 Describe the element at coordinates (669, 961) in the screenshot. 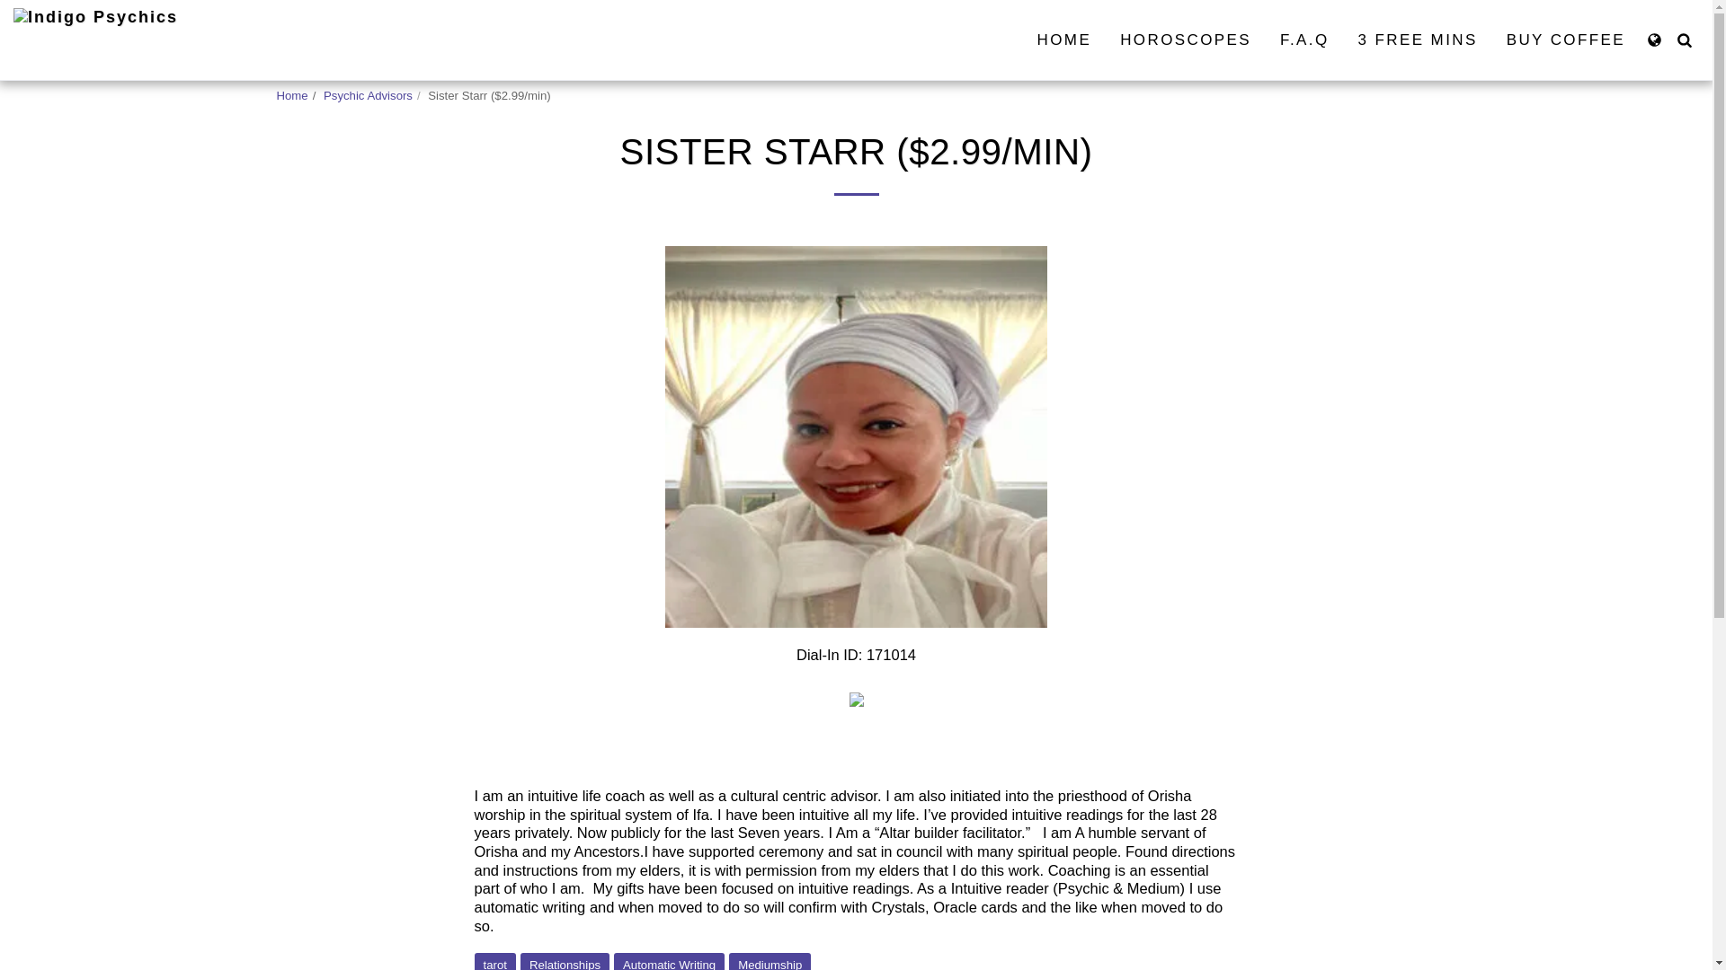

I see `Automatic Writing` at that location.